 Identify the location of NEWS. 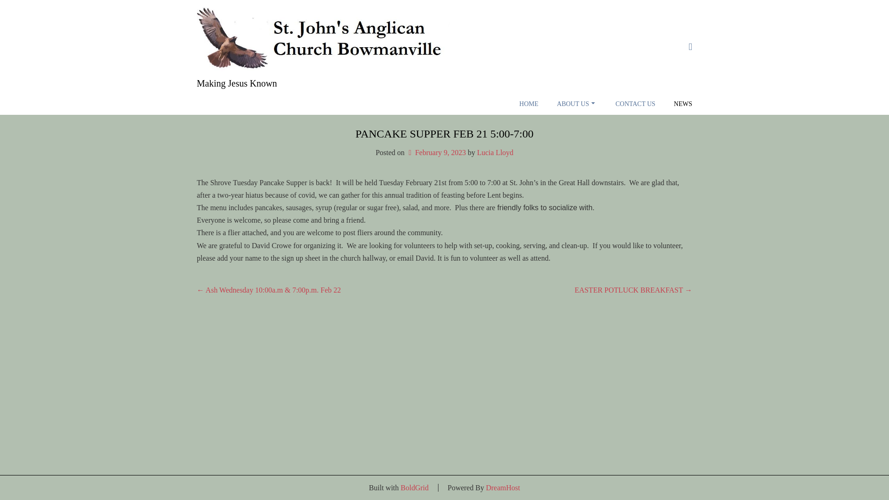
(682, 104).